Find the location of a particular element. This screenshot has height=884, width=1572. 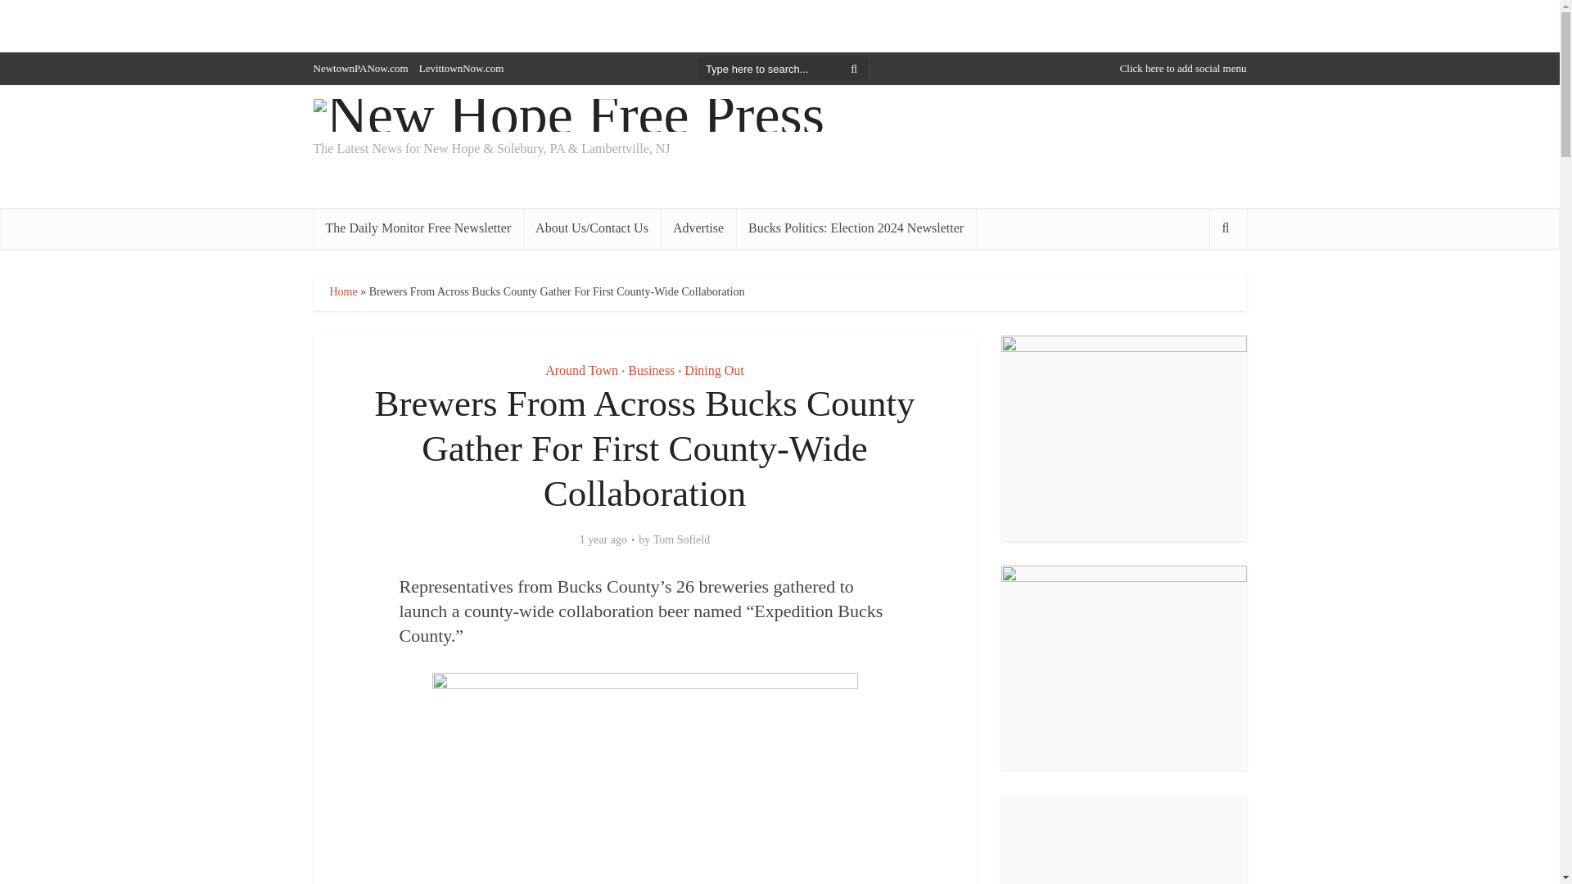

Tom Sofield is located at coordinates (681, 540).